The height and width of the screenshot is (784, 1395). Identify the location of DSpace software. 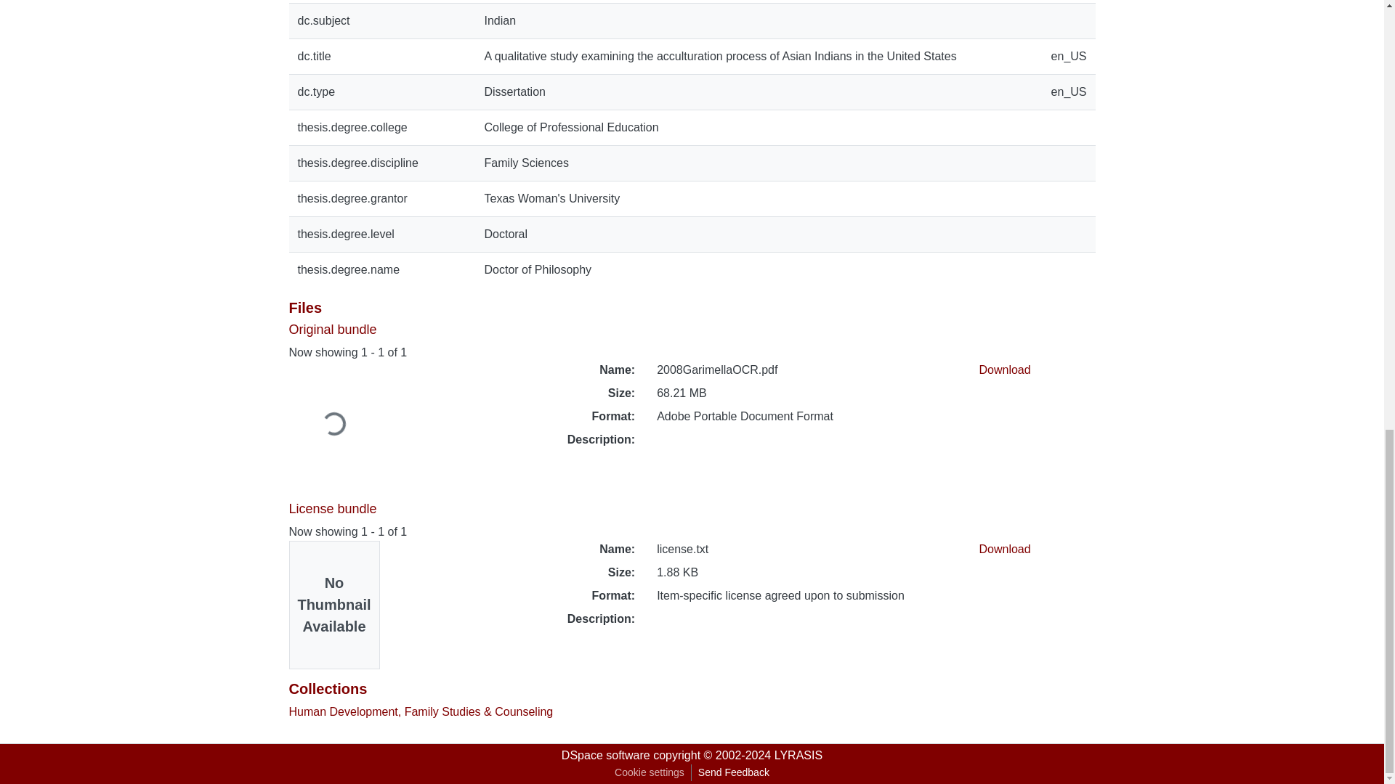
(606, 755).